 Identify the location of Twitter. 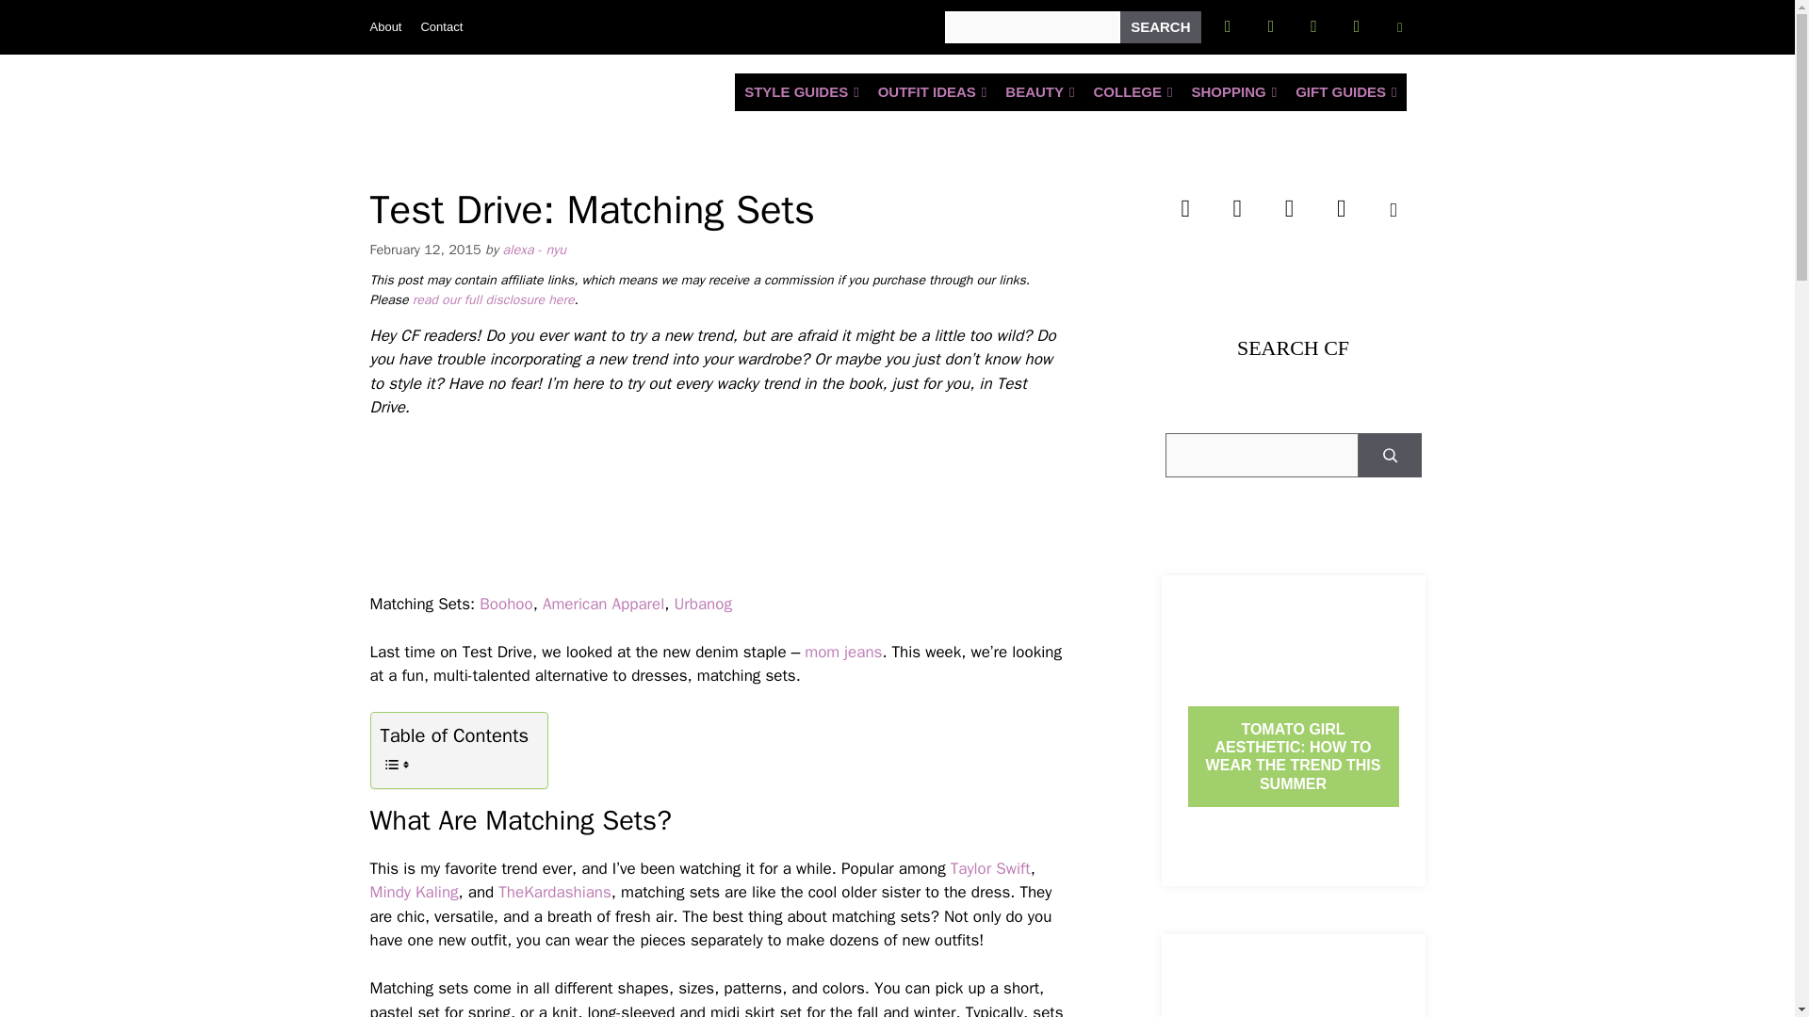
(1270, 26).